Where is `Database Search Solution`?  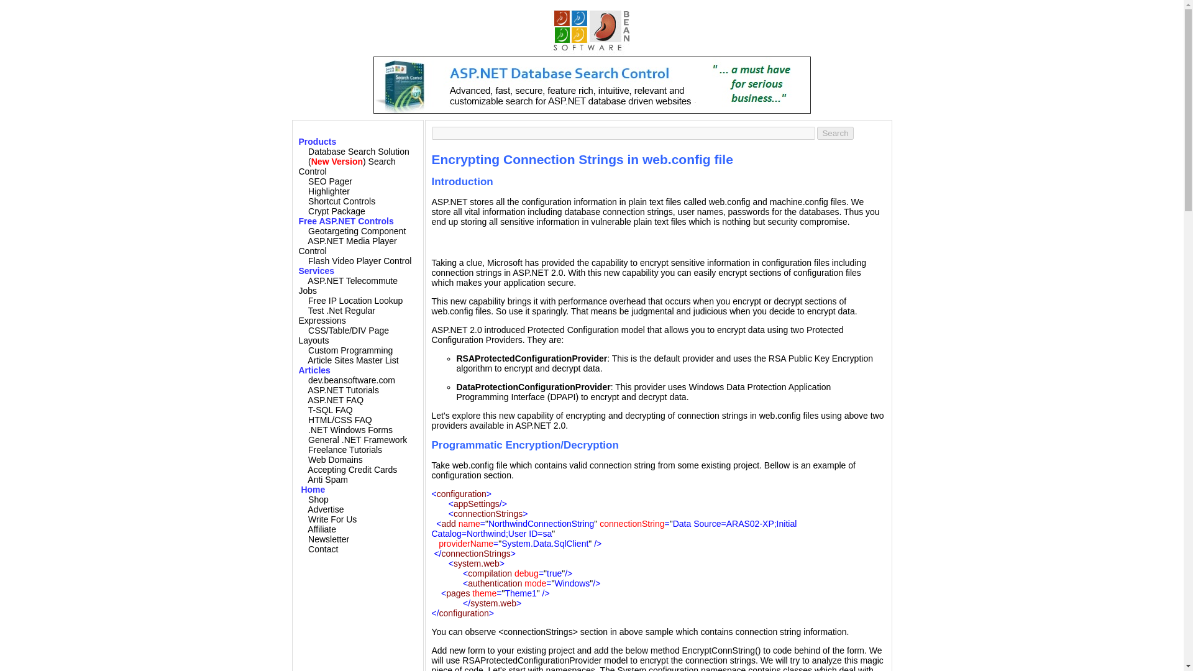 Database Search Solution is located at coordinates (358, 152).